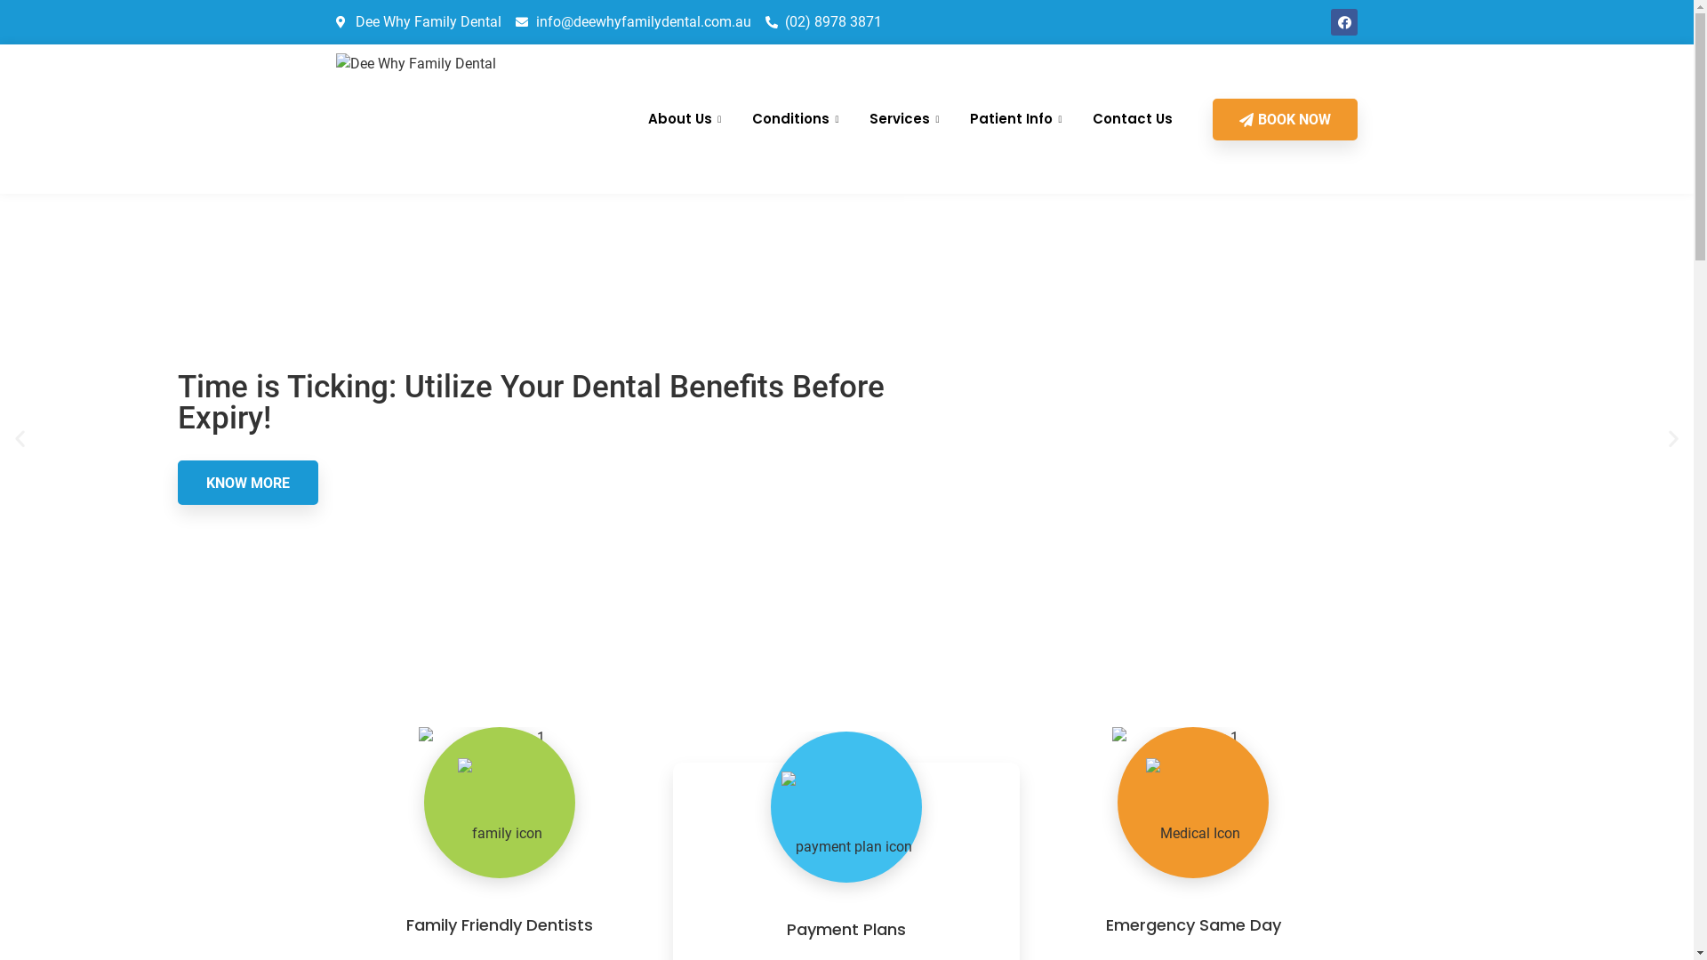 The image size is (1707, 960). Describe the element at coordinates (420, 22) in the screenshot. I see `Dee Why Family Dental` at that location.